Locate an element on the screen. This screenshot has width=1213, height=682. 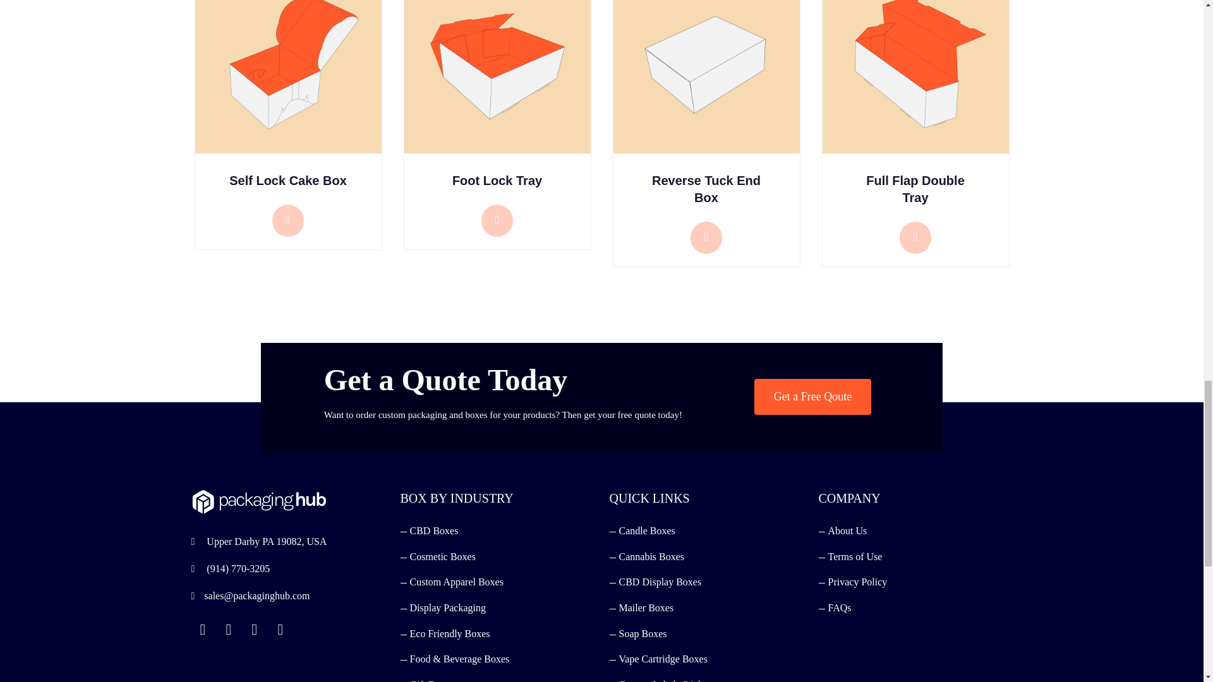
Reverse Tuck End Box is located at coordinates (706, 153).